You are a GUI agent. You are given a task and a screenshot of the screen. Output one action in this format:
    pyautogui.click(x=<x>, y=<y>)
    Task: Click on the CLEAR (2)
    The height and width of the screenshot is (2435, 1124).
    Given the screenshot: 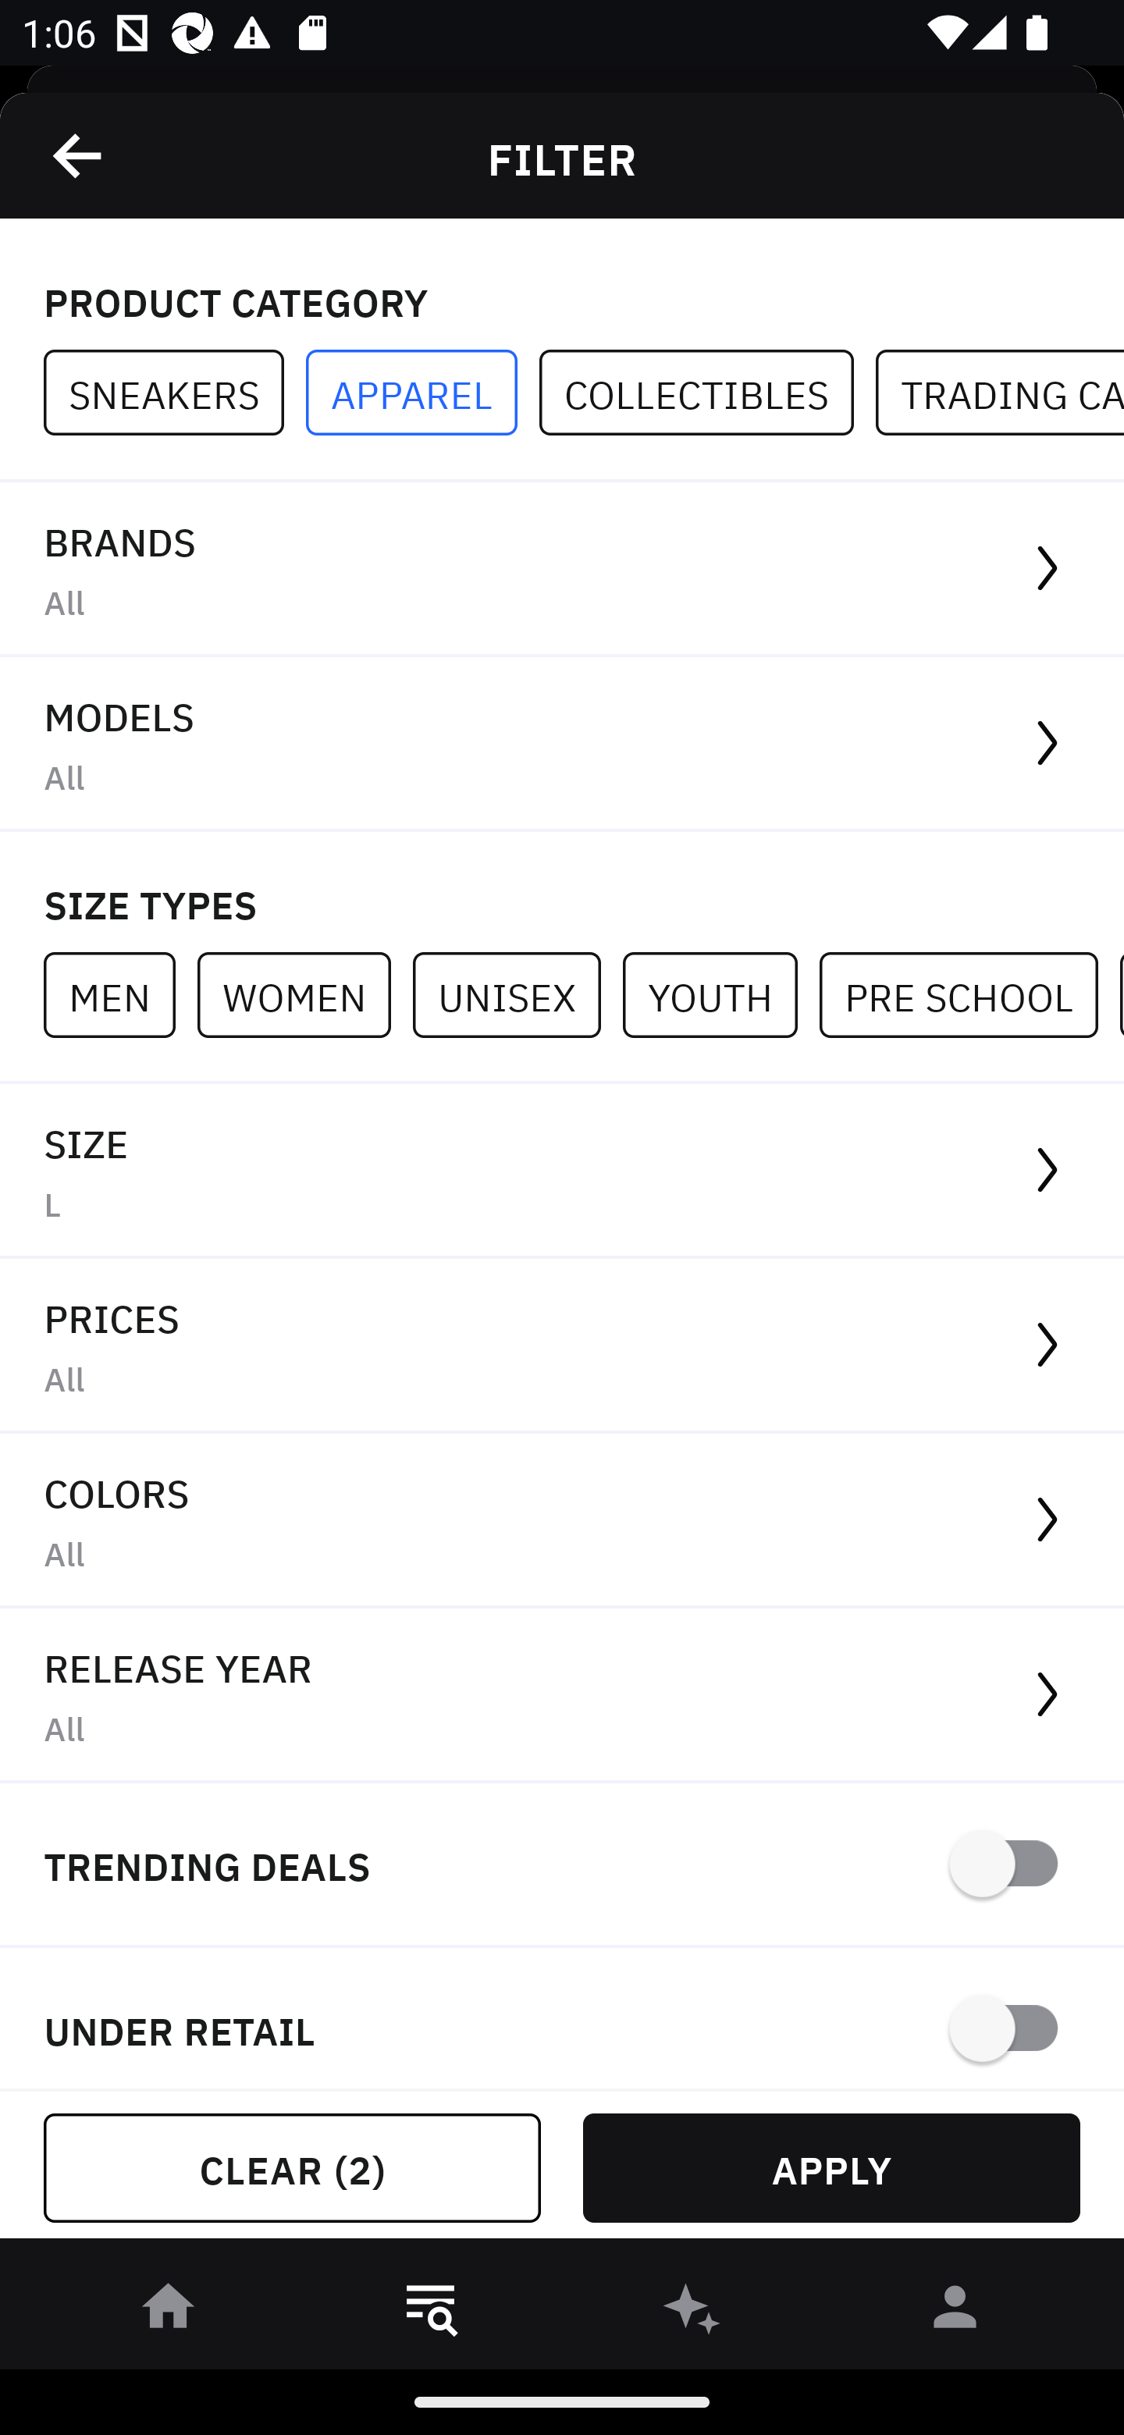 What is the action you would take?
    pyautogui.click(x=292, y=2168)
    